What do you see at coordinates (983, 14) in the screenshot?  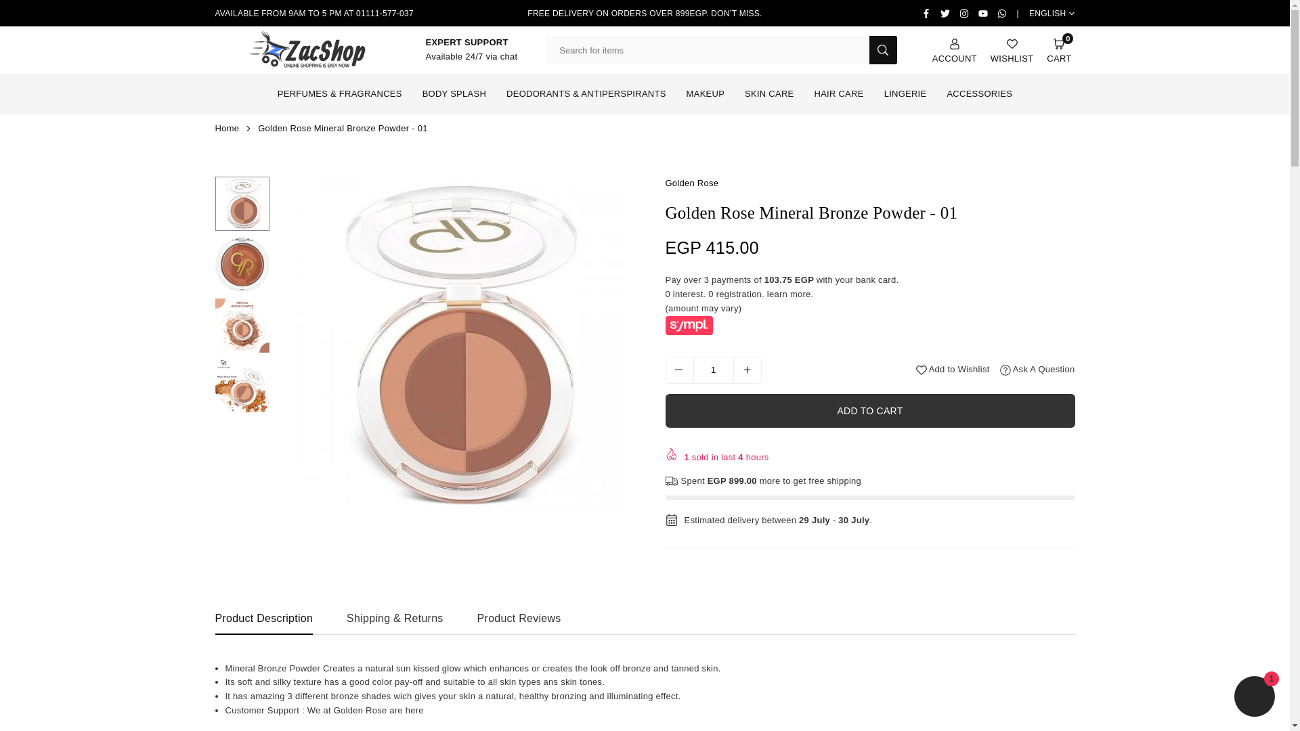 I see `Back to the home page` at bounding box center [983, 14].